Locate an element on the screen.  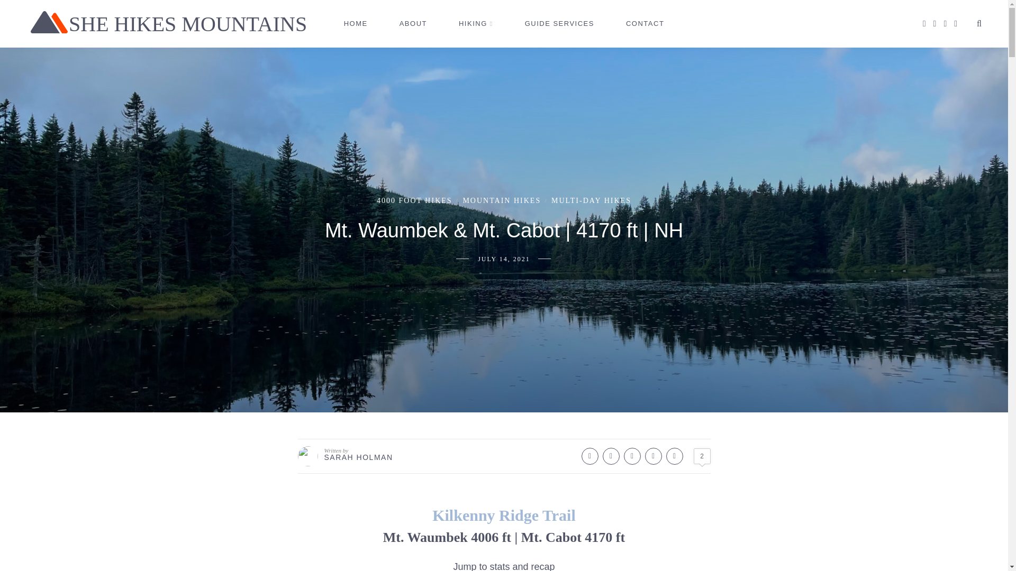
JULY 14, 2021 is located at coordinates (504, 259).